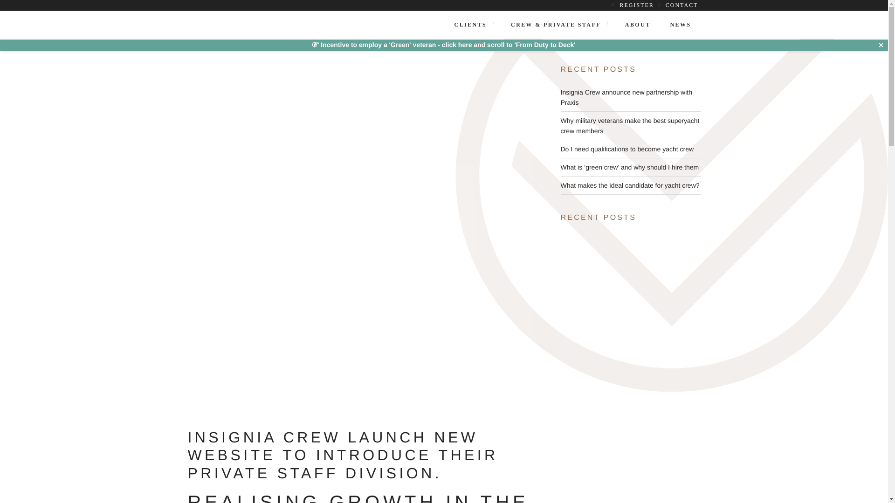 This screenshot has width=895, height=503. What do you see at coordinates (626, 149) in the screenshot?
I see `Do I need qualifications to become yacht crew` at bounding box center [626, 149].